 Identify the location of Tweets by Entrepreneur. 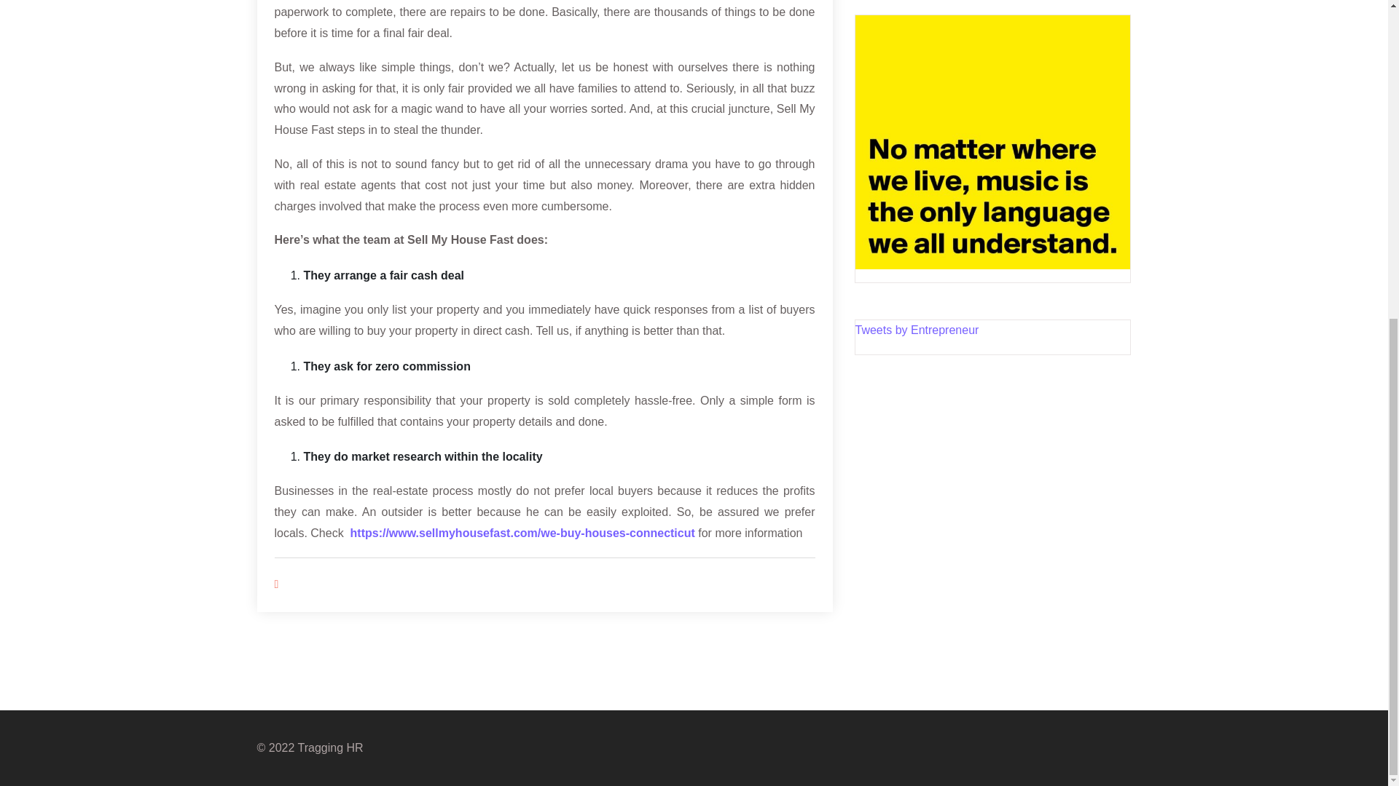
(917, 330).